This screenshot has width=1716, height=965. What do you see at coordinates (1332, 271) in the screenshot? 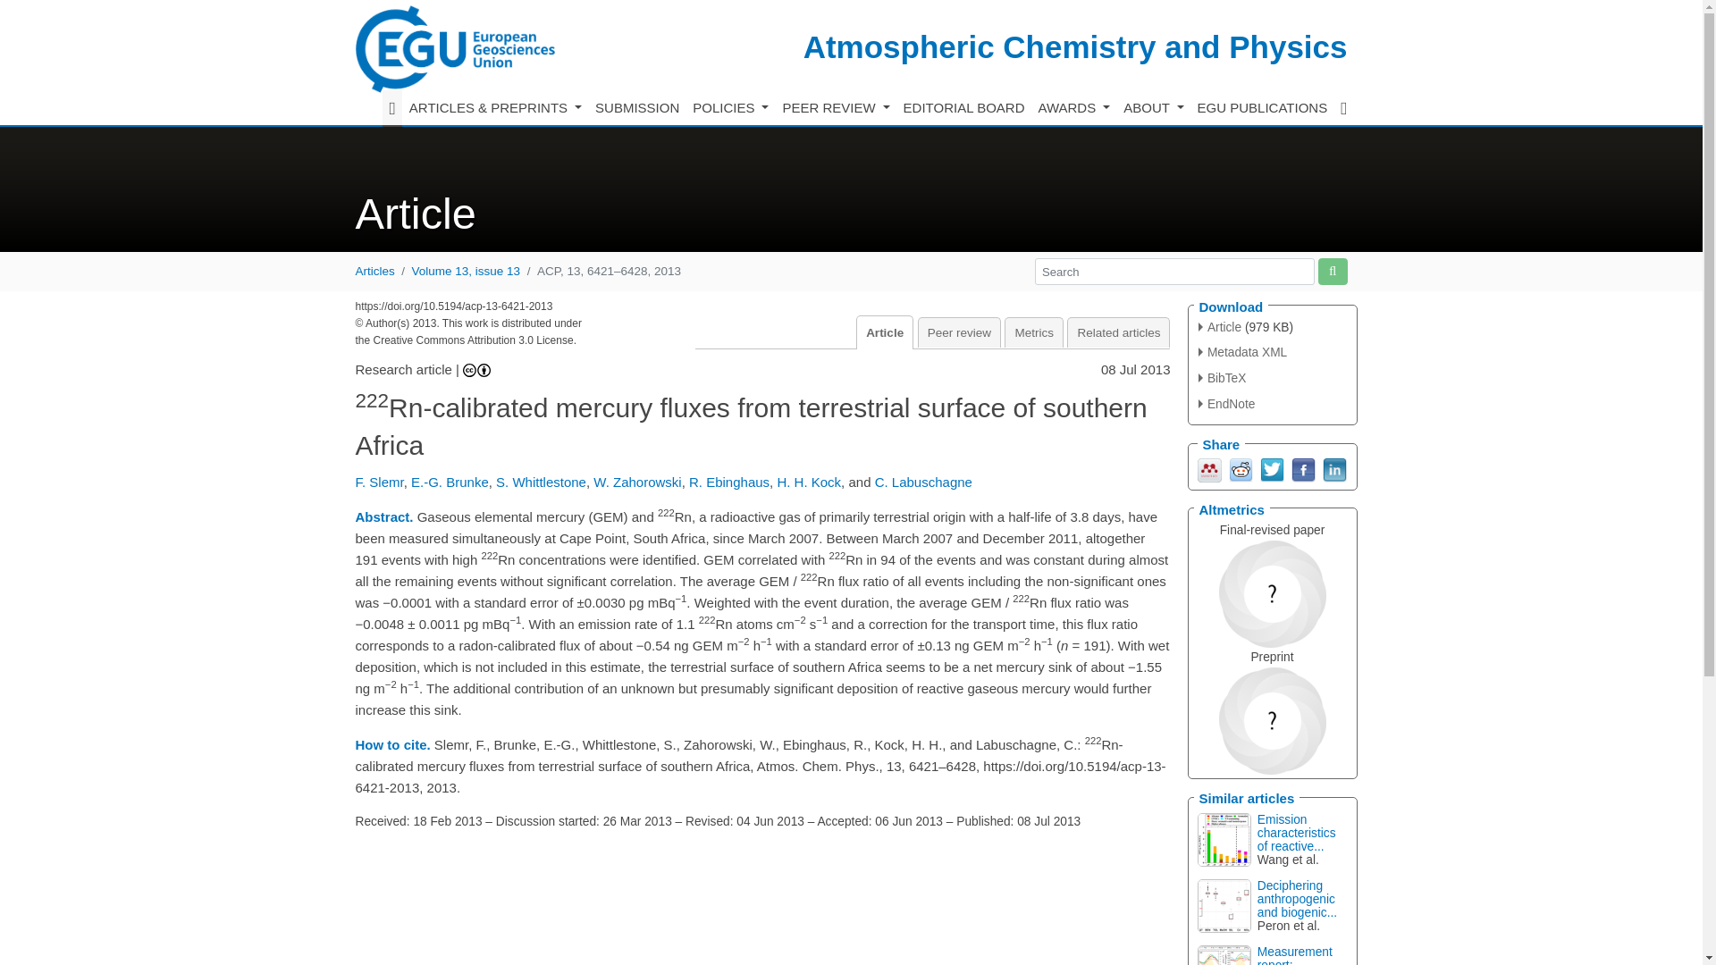
I see `Start site search` at bounding box center [1332, 271].